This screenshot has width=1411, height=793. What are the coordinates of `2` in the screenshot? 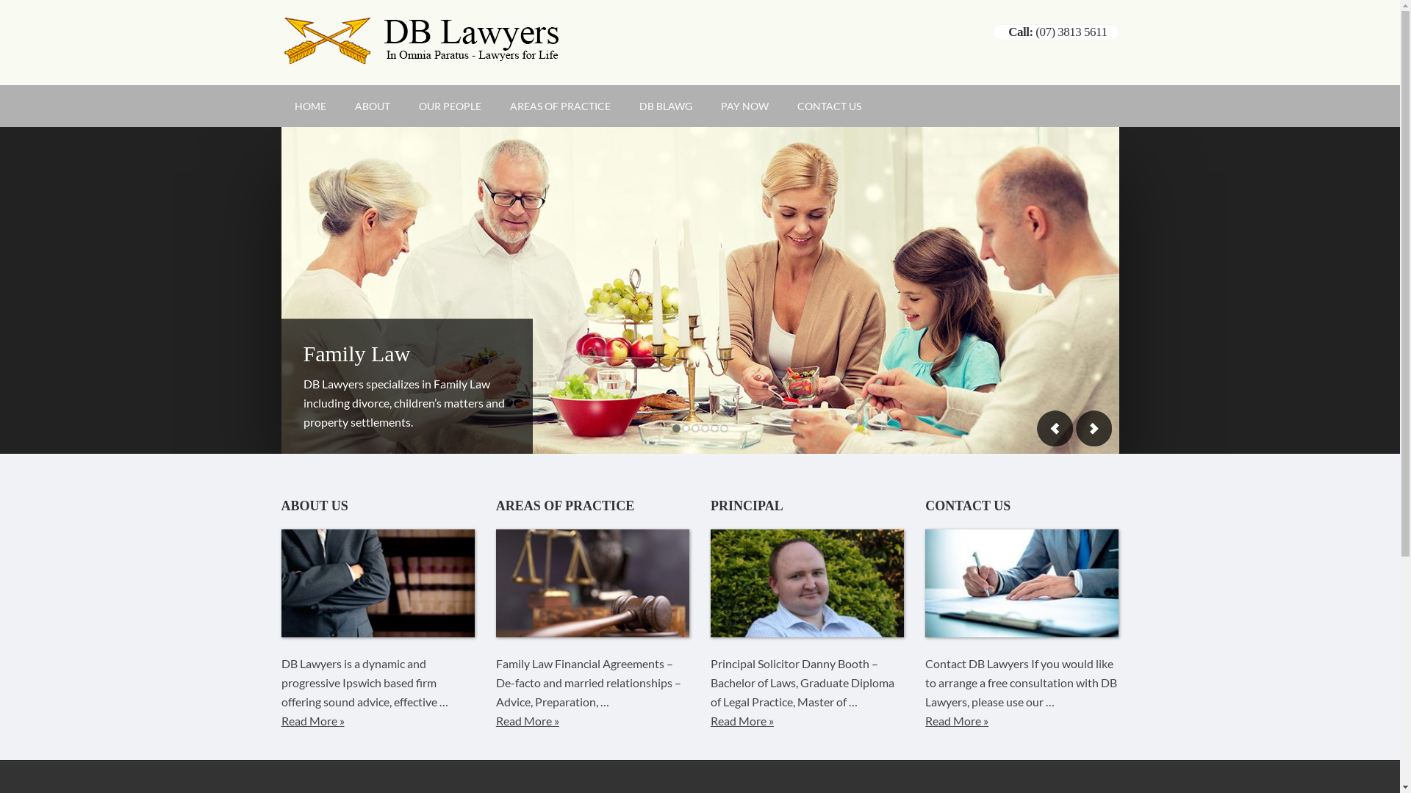 It's located at (685, 429).